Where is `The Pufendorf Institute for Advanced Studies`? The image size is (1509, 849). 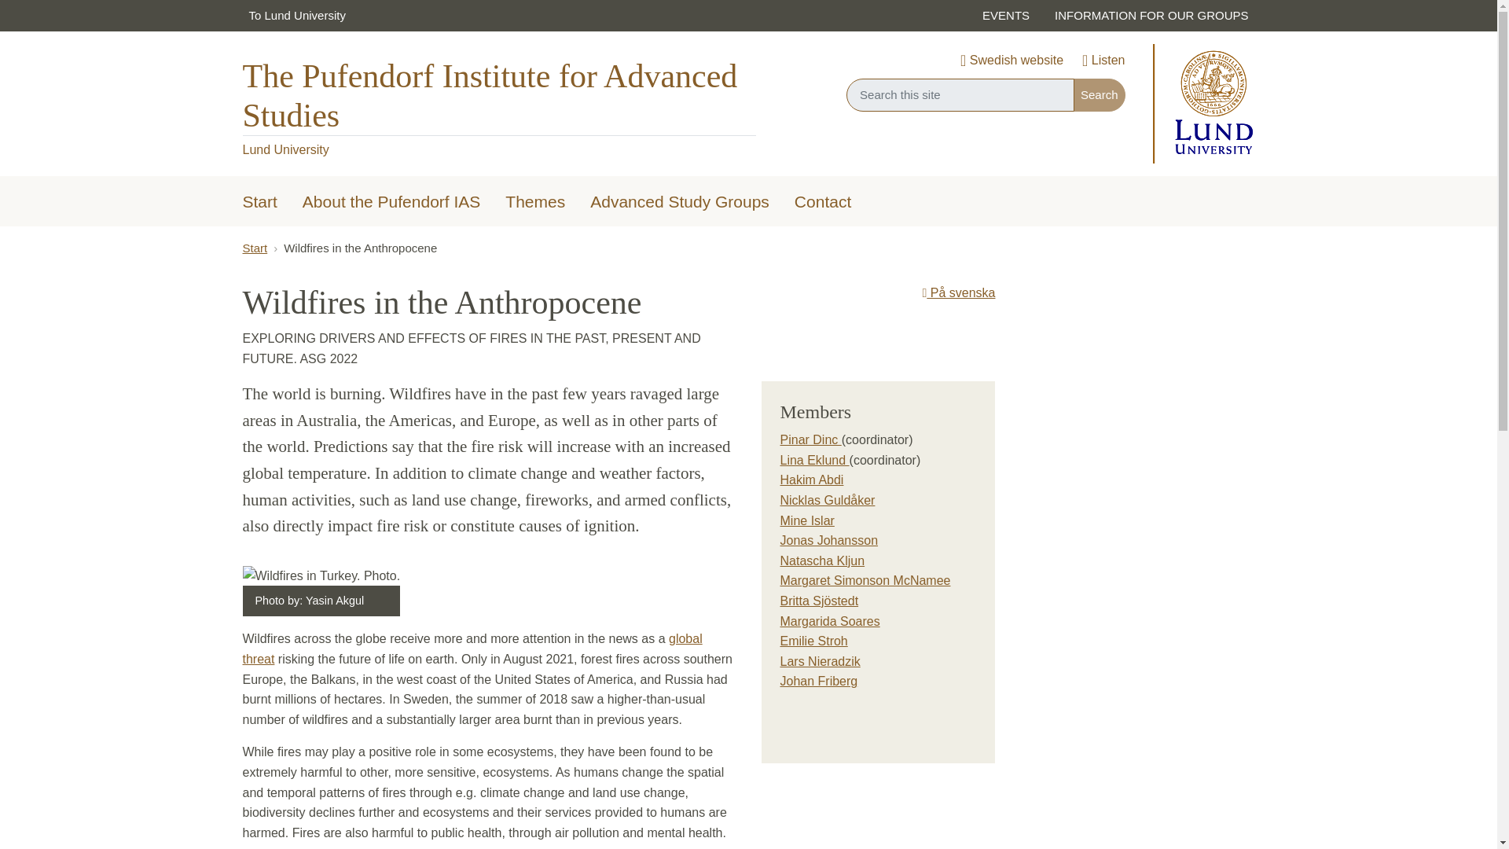 The Pufendorf Institute for Advanced Studies is located at coordinates (498, 96).